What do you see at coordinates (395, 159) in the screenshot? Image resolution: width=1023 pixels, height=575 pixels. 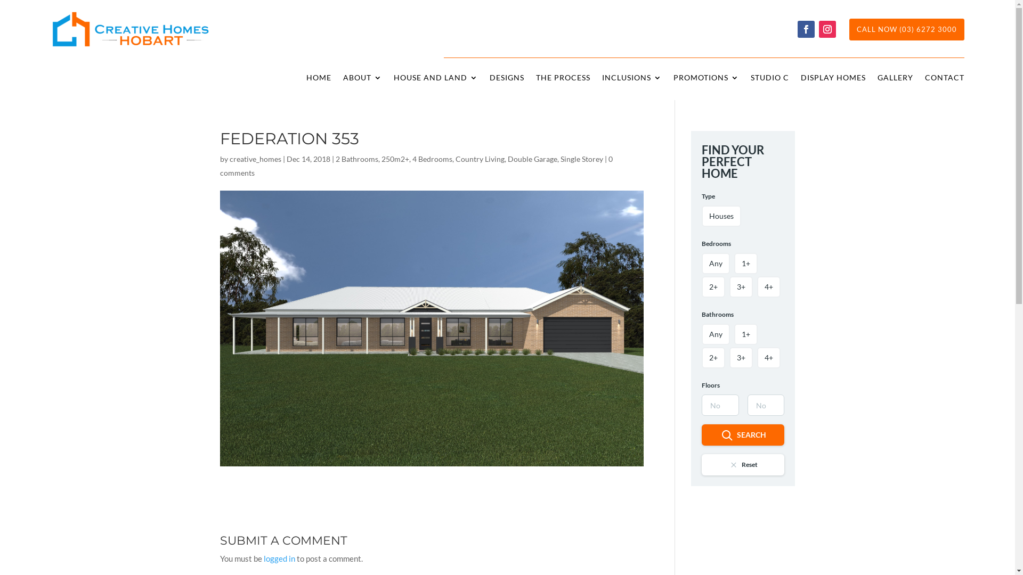 I see `250m2+` at bounding box center [395, 159].